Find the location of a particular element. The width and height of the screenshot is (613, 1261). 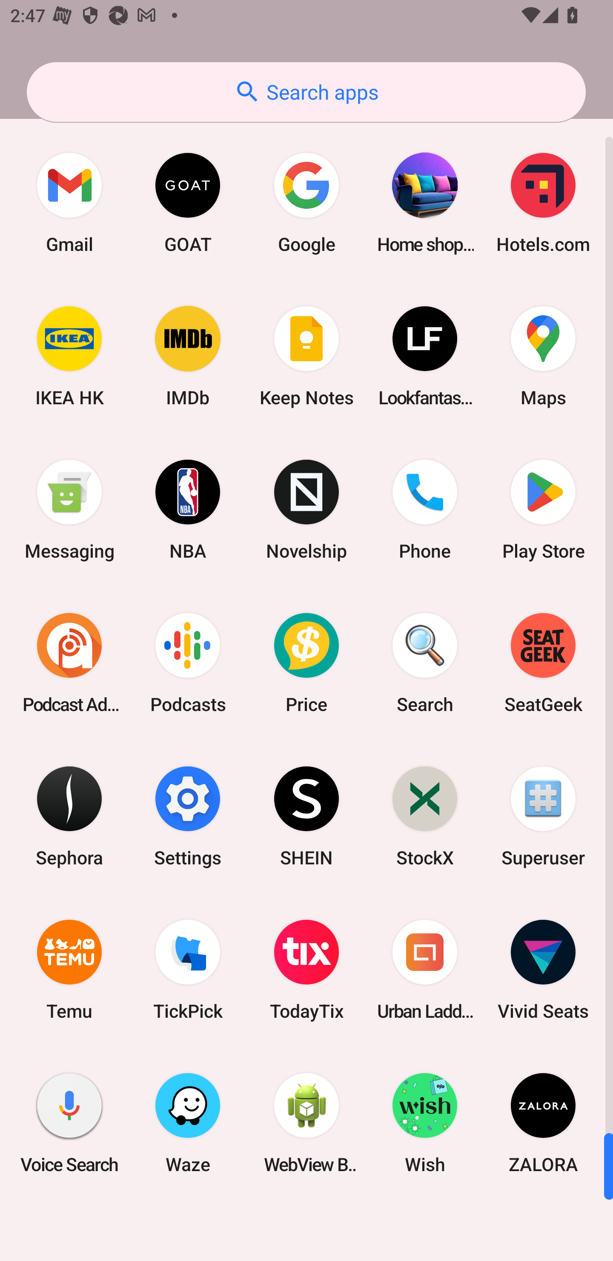

Podcasts is located at coordinates (188, 662).